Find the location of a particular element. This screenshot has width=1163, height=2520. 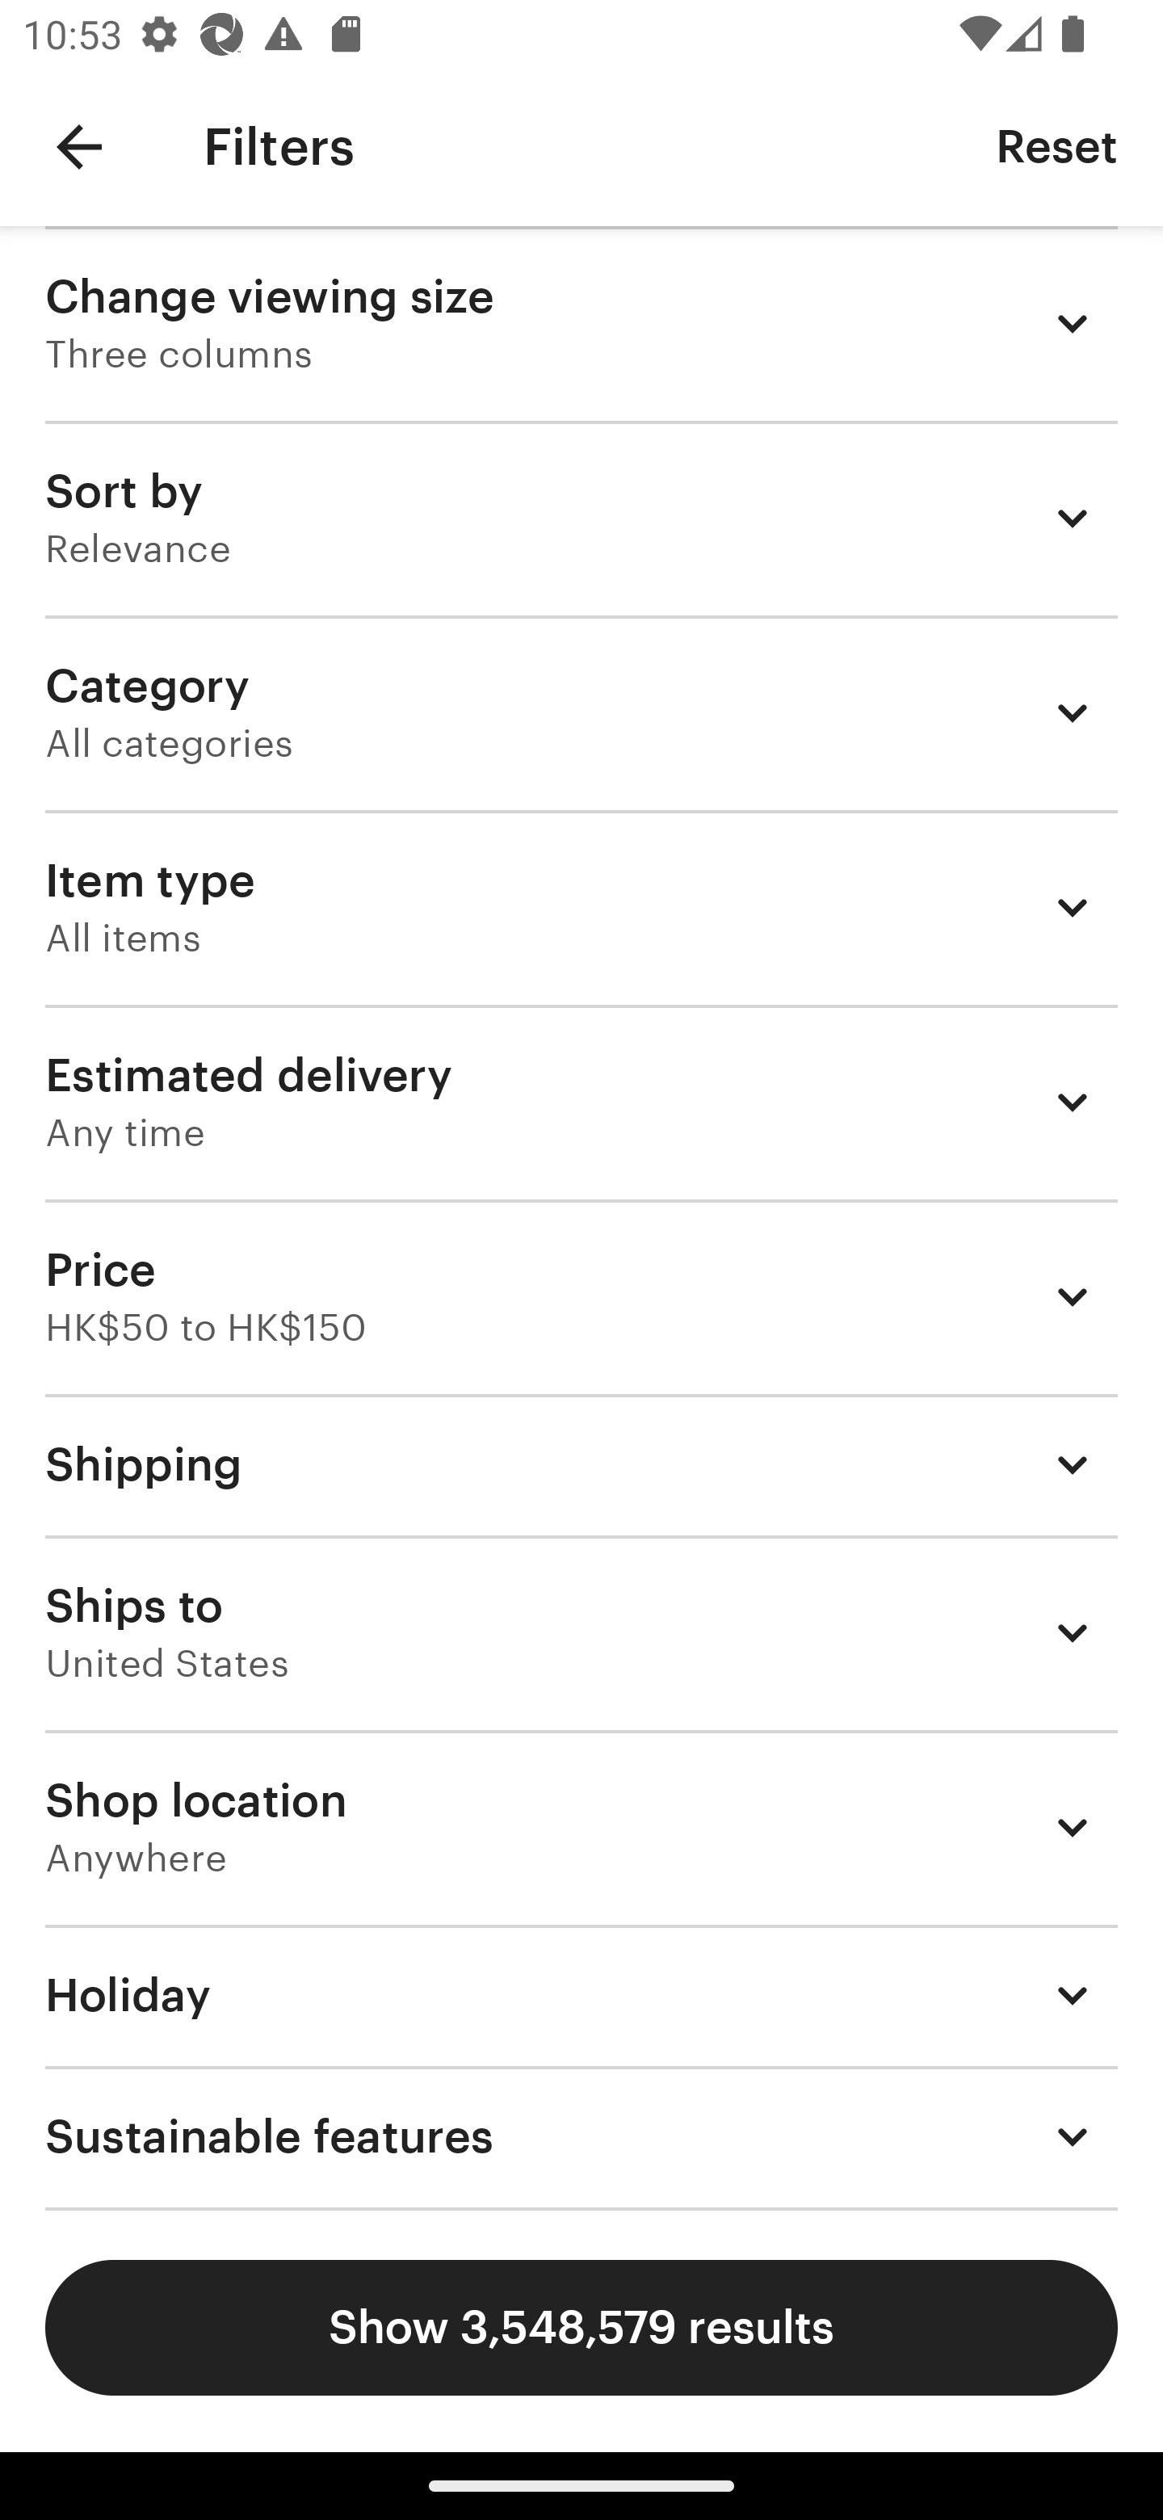

Holiday is located at coordinates (581, 1995).